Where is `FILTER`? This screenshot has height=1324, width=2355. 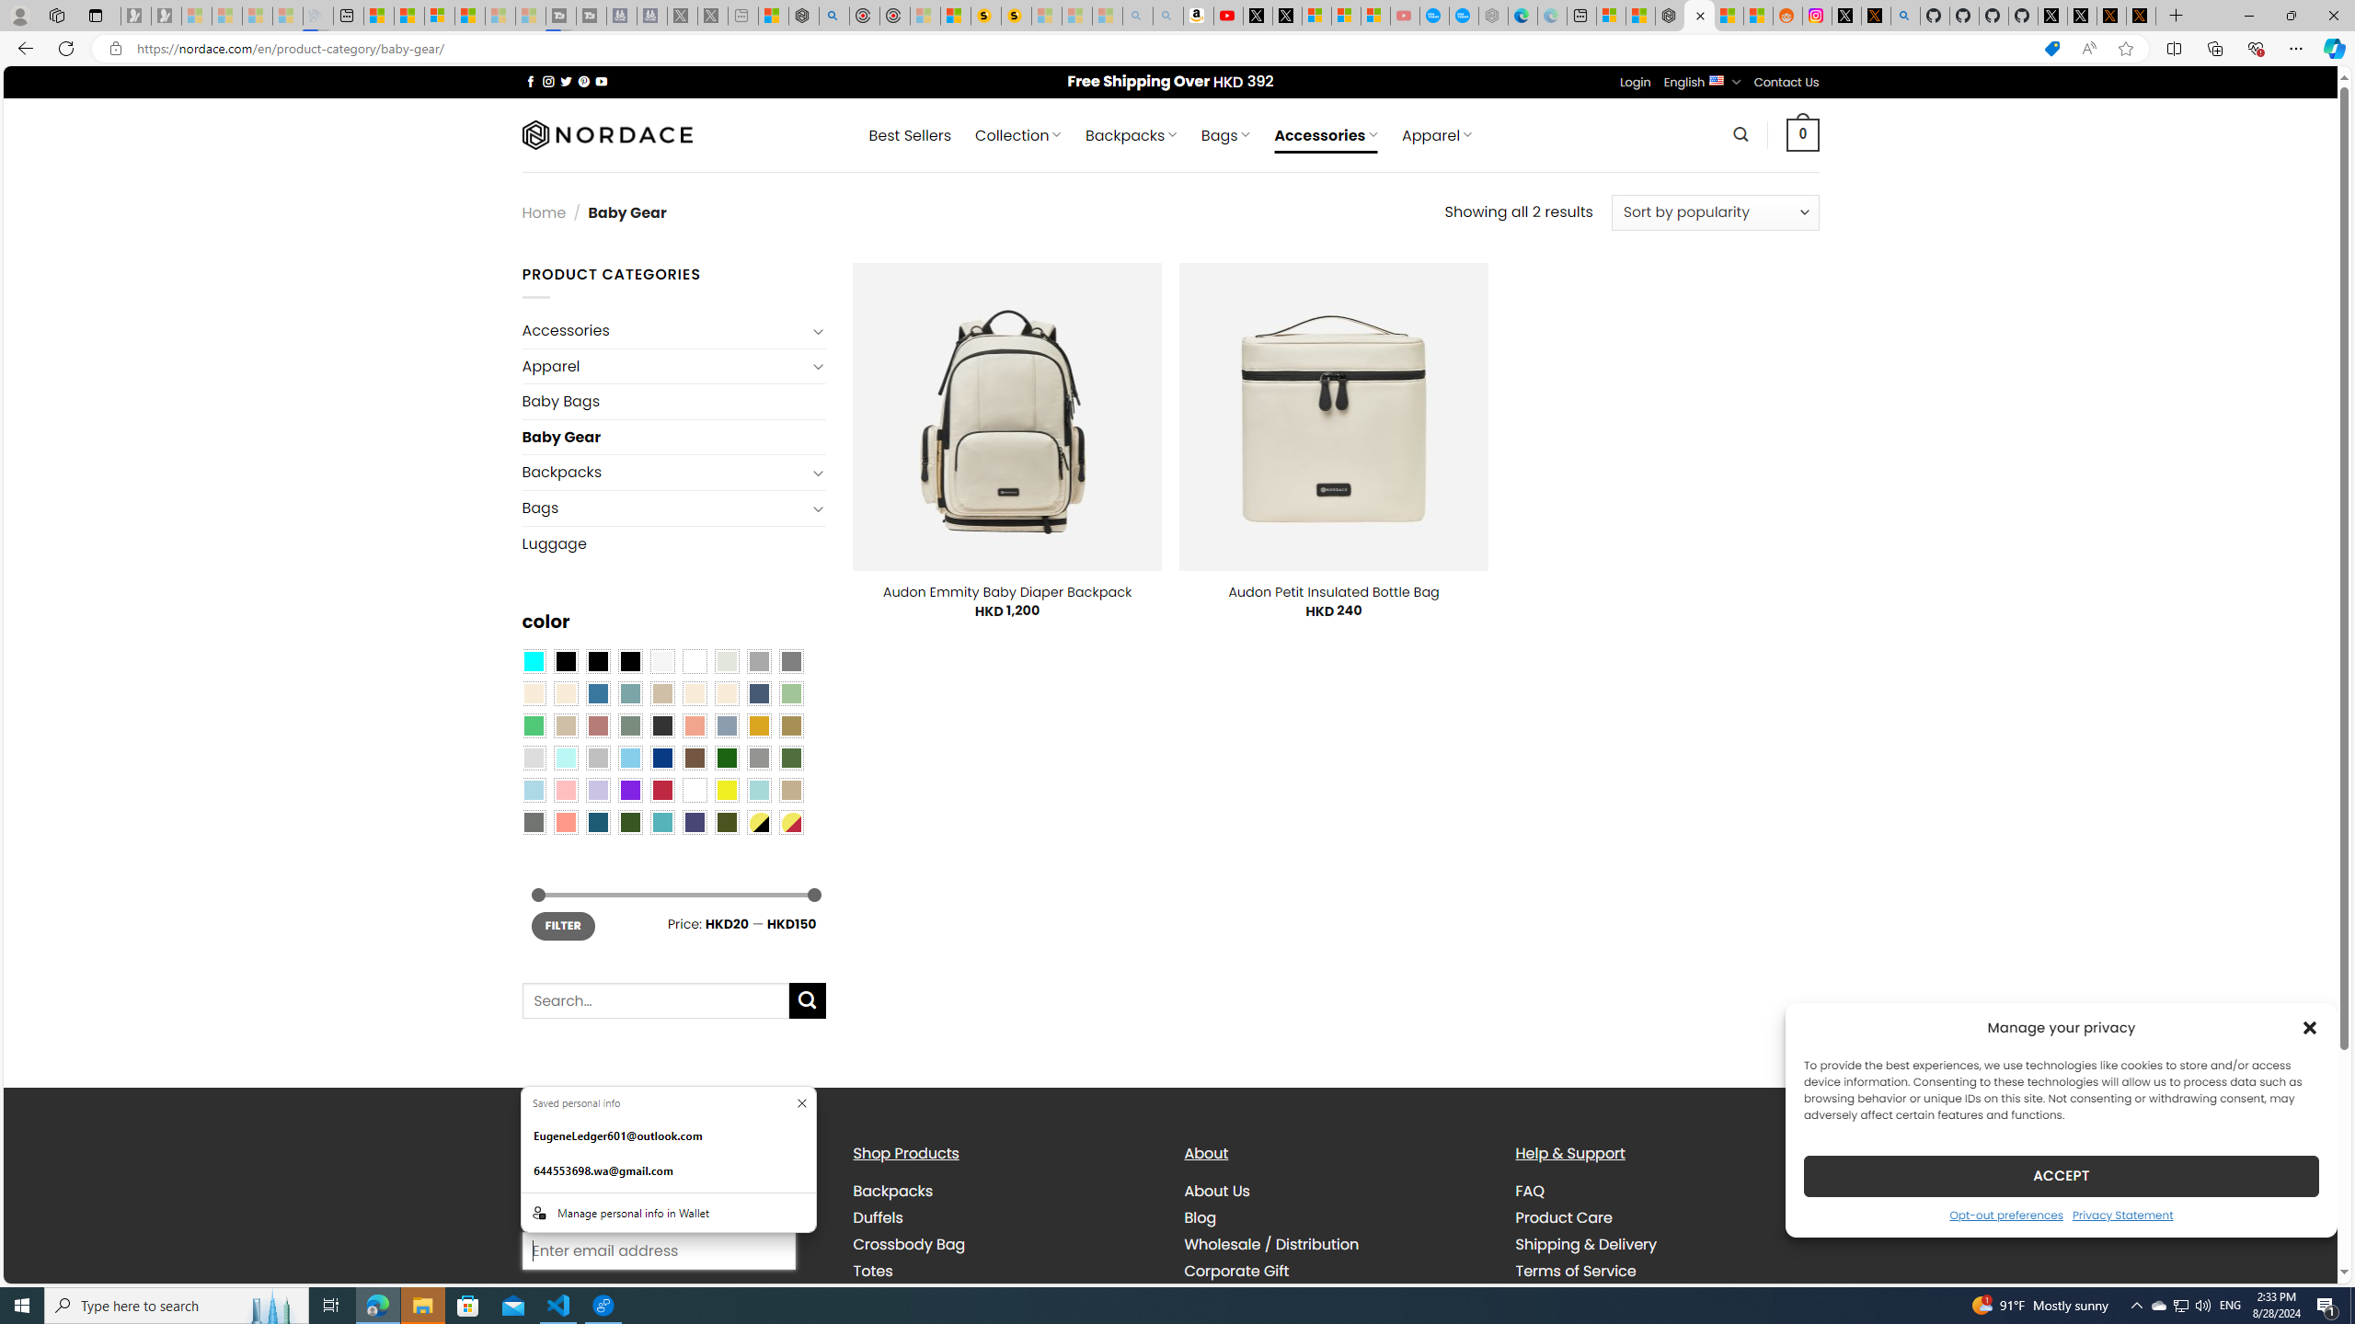 FILTER is located at coordinates (563, 926).